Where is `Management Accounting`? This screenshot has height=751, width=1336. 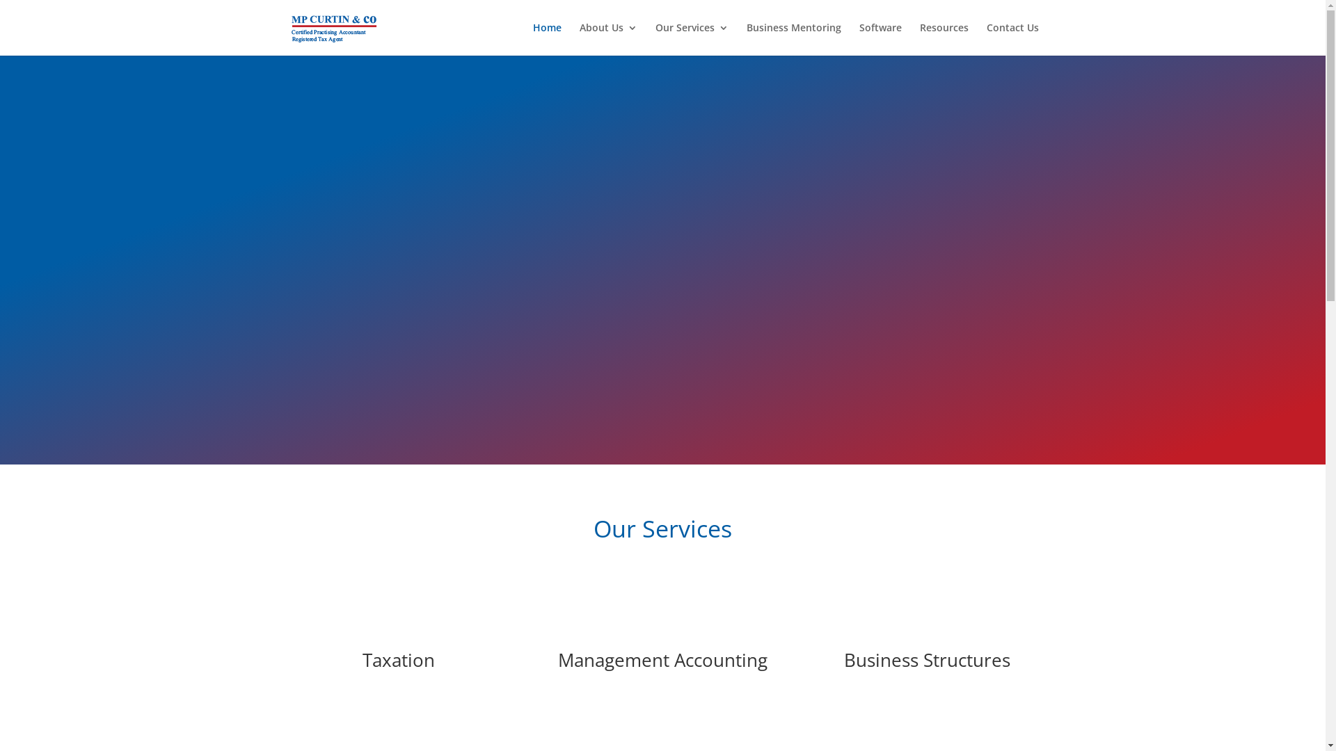 Management Accounting is located at coordinates (662, 660).